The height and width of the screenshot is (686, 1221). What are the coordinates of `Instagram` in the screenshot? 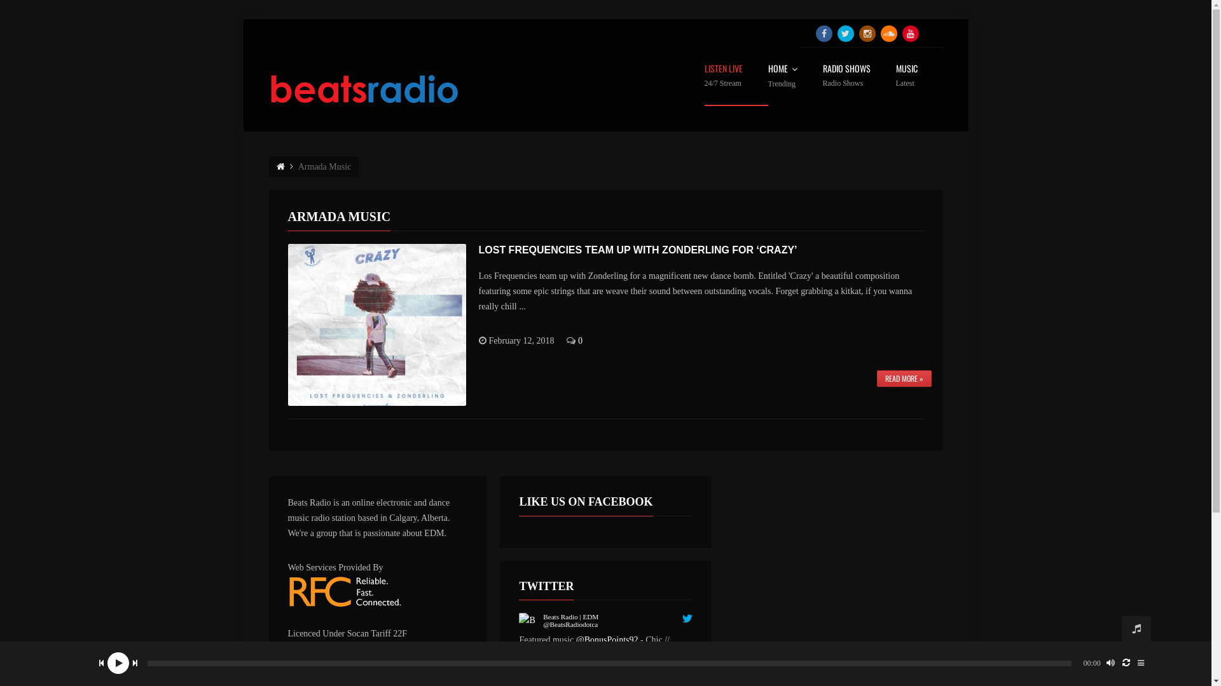 It's located at (867, 34).